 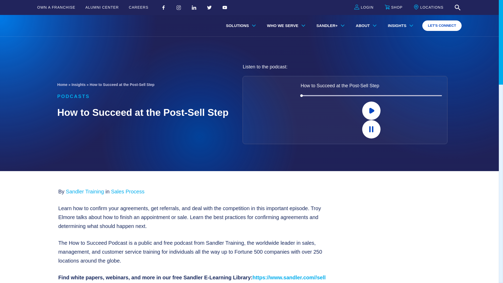 I want to click on SHOP, so click(x=393, y=8).